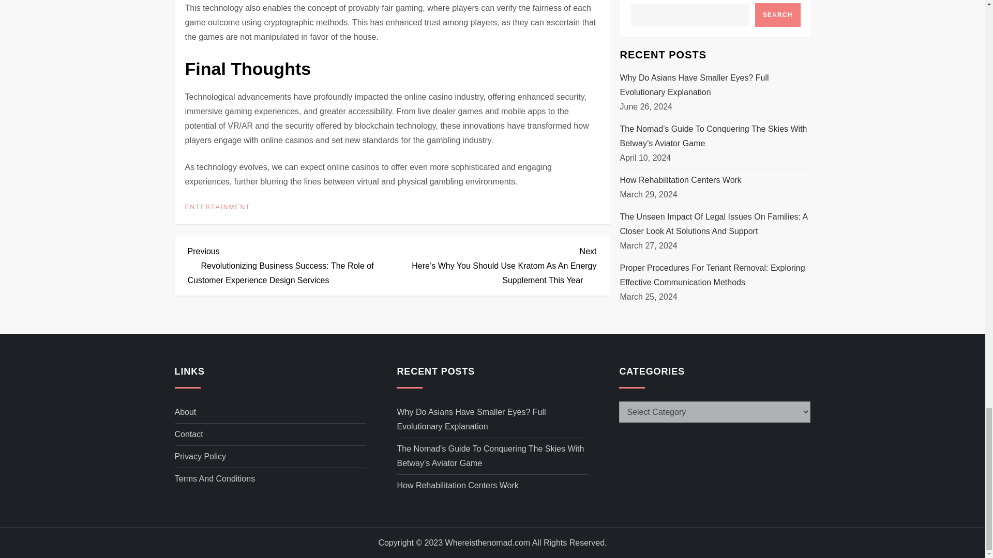 Image resolution: width=993 pixels, height=558 pixels. Describe the element at coordinates (185, 412) in the screenshot. I see `About` at that location.